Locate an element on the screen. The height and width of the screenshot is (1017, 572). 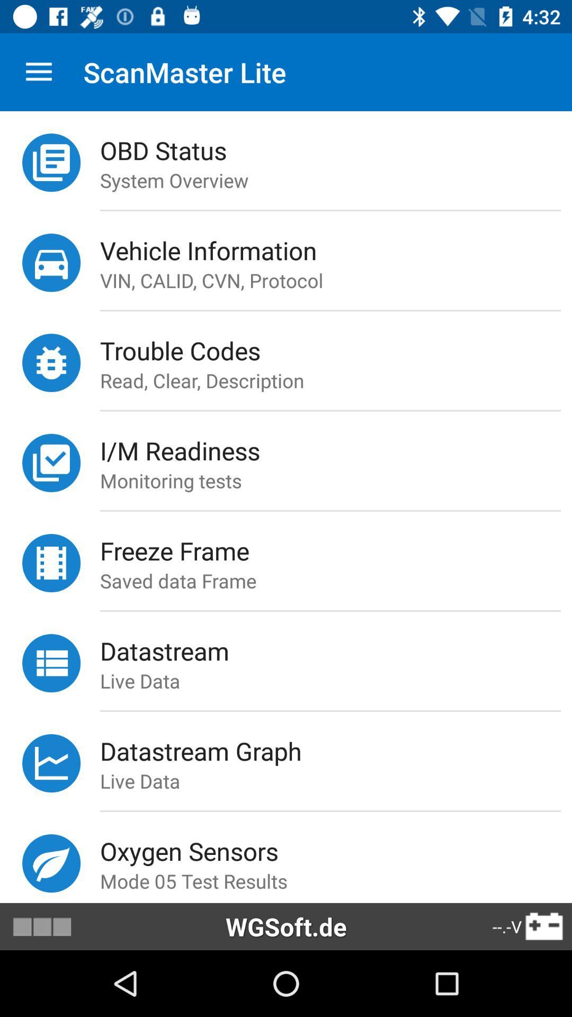
select vehicle information item is located at coordinates (336, 250).